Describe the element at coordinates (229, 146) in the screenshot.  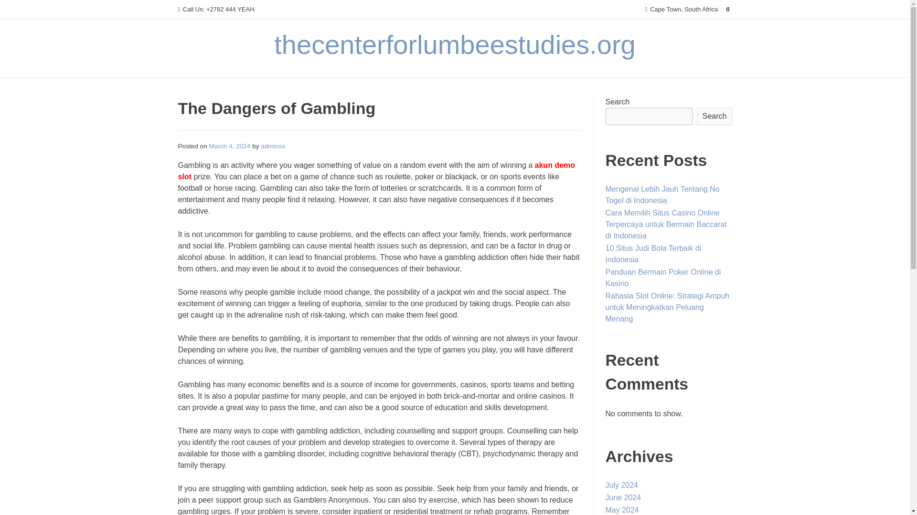
I see `March 4, 2024` at that location.